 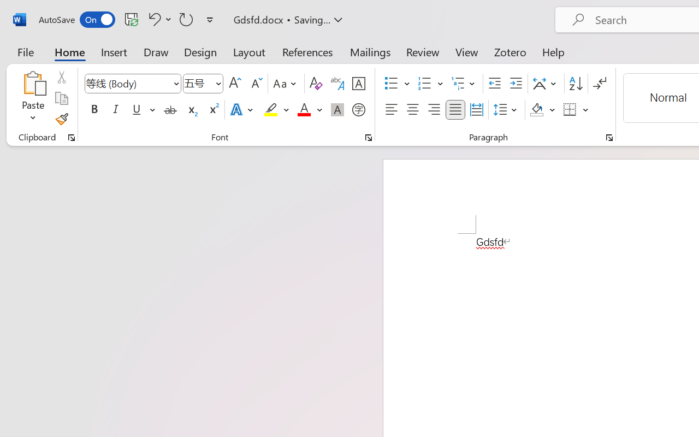 I want to click on Text Highlight Color Yellow, so click(x=271, y=110).